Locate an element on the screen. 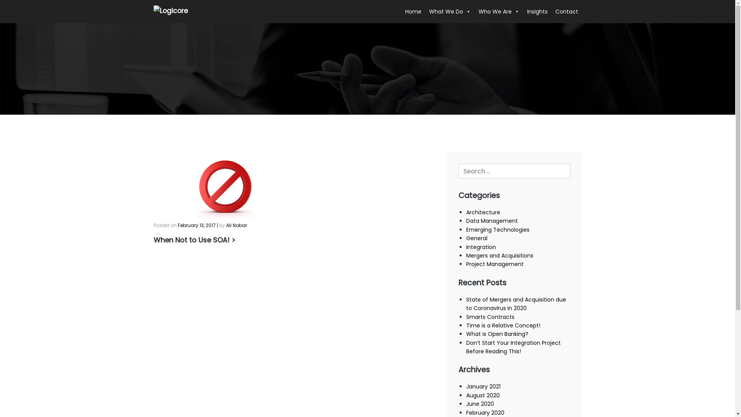 This screenshot has height=417, width=741. February 13, 2017 is located at coordinates (196, 225).